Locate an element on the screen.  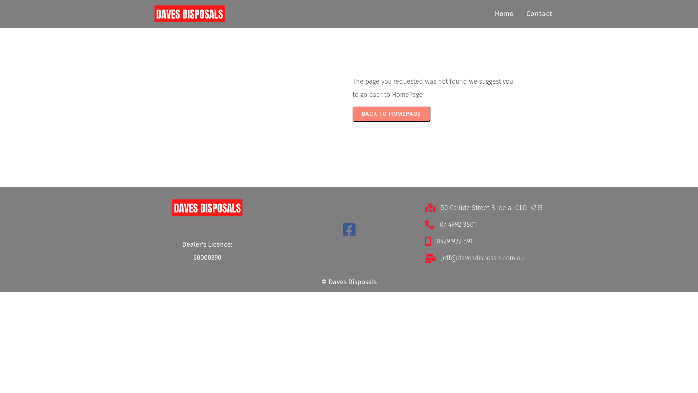
Logo is located at coordinates (207, 208).